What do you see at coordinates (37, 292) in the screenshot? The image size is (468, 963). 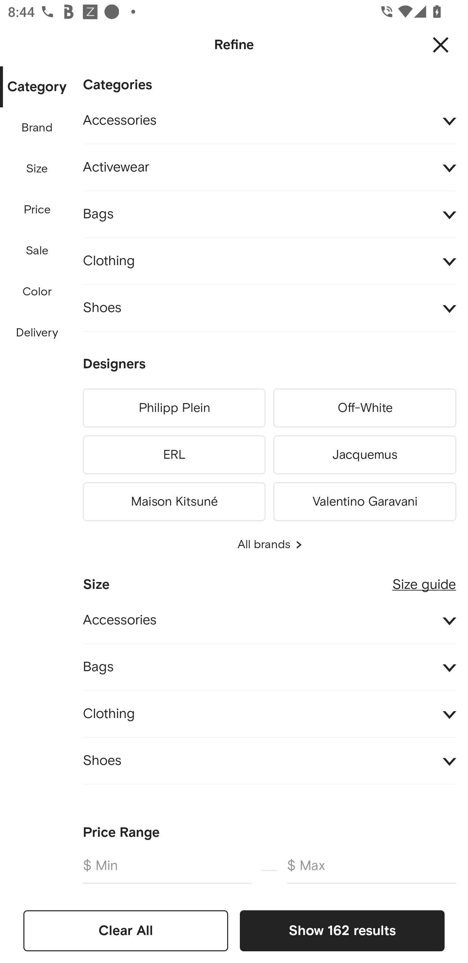 I see `Color` at bounding box center [37, 292].